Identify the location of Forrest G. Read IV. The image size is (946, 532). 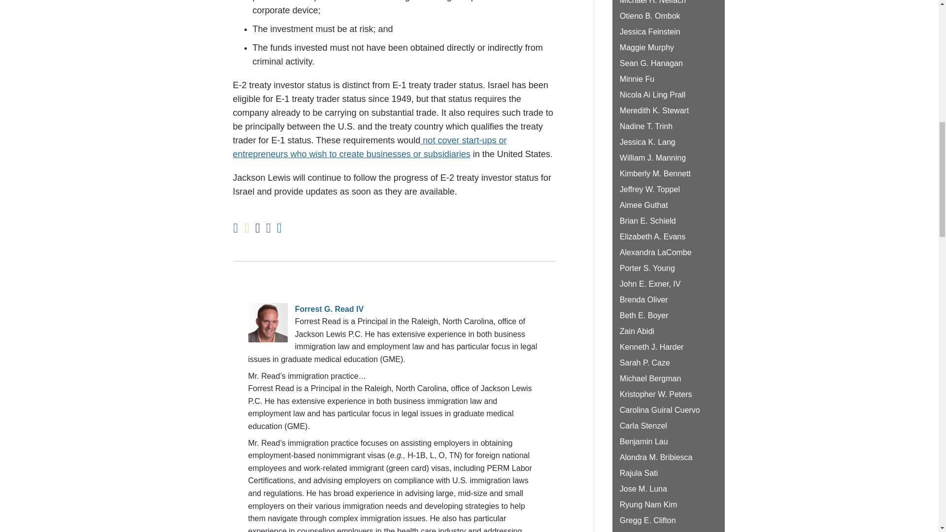
(394, 309).